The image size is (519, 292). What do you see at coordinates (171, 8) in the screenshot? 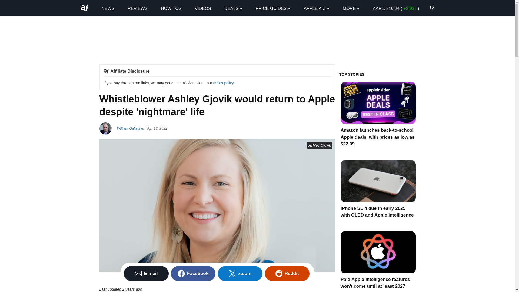
I see `How-Tos` at bounding box center [171, 8].